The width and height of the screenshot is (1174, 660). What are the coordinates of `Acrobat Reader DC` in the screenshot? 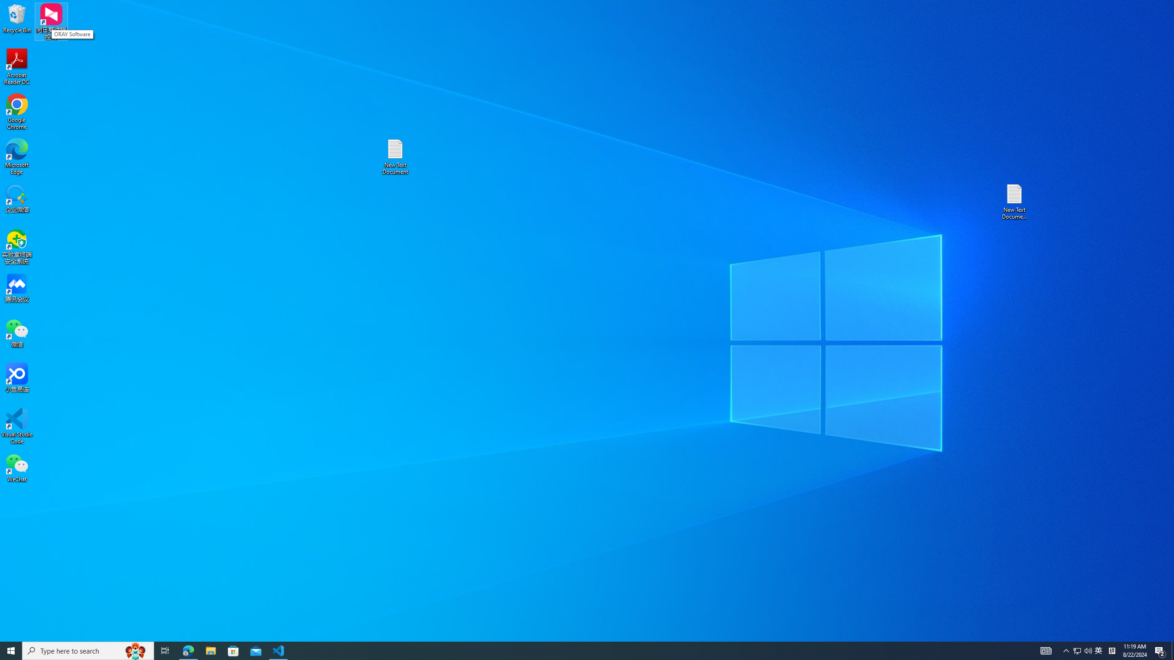 It's located at (17, 67).